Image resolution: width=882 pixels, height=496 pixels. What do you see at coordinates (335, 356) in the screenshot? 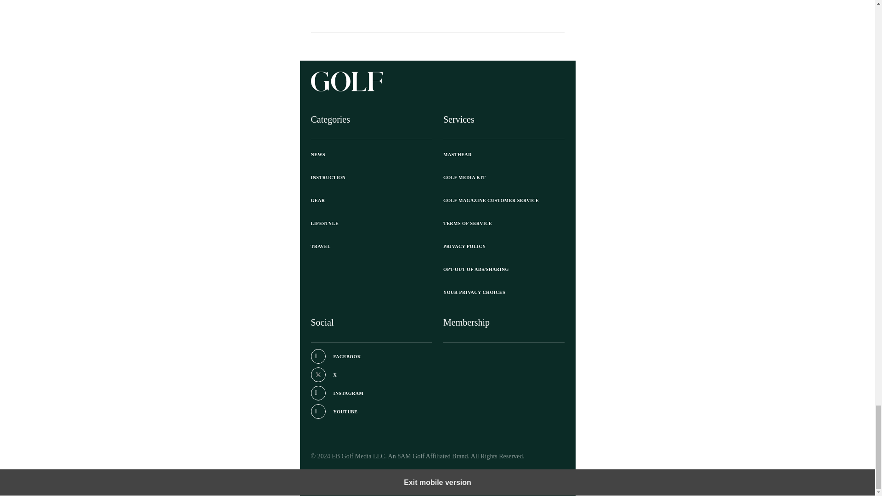
I see `FACEBOOK` at bounding box center [335, 356].